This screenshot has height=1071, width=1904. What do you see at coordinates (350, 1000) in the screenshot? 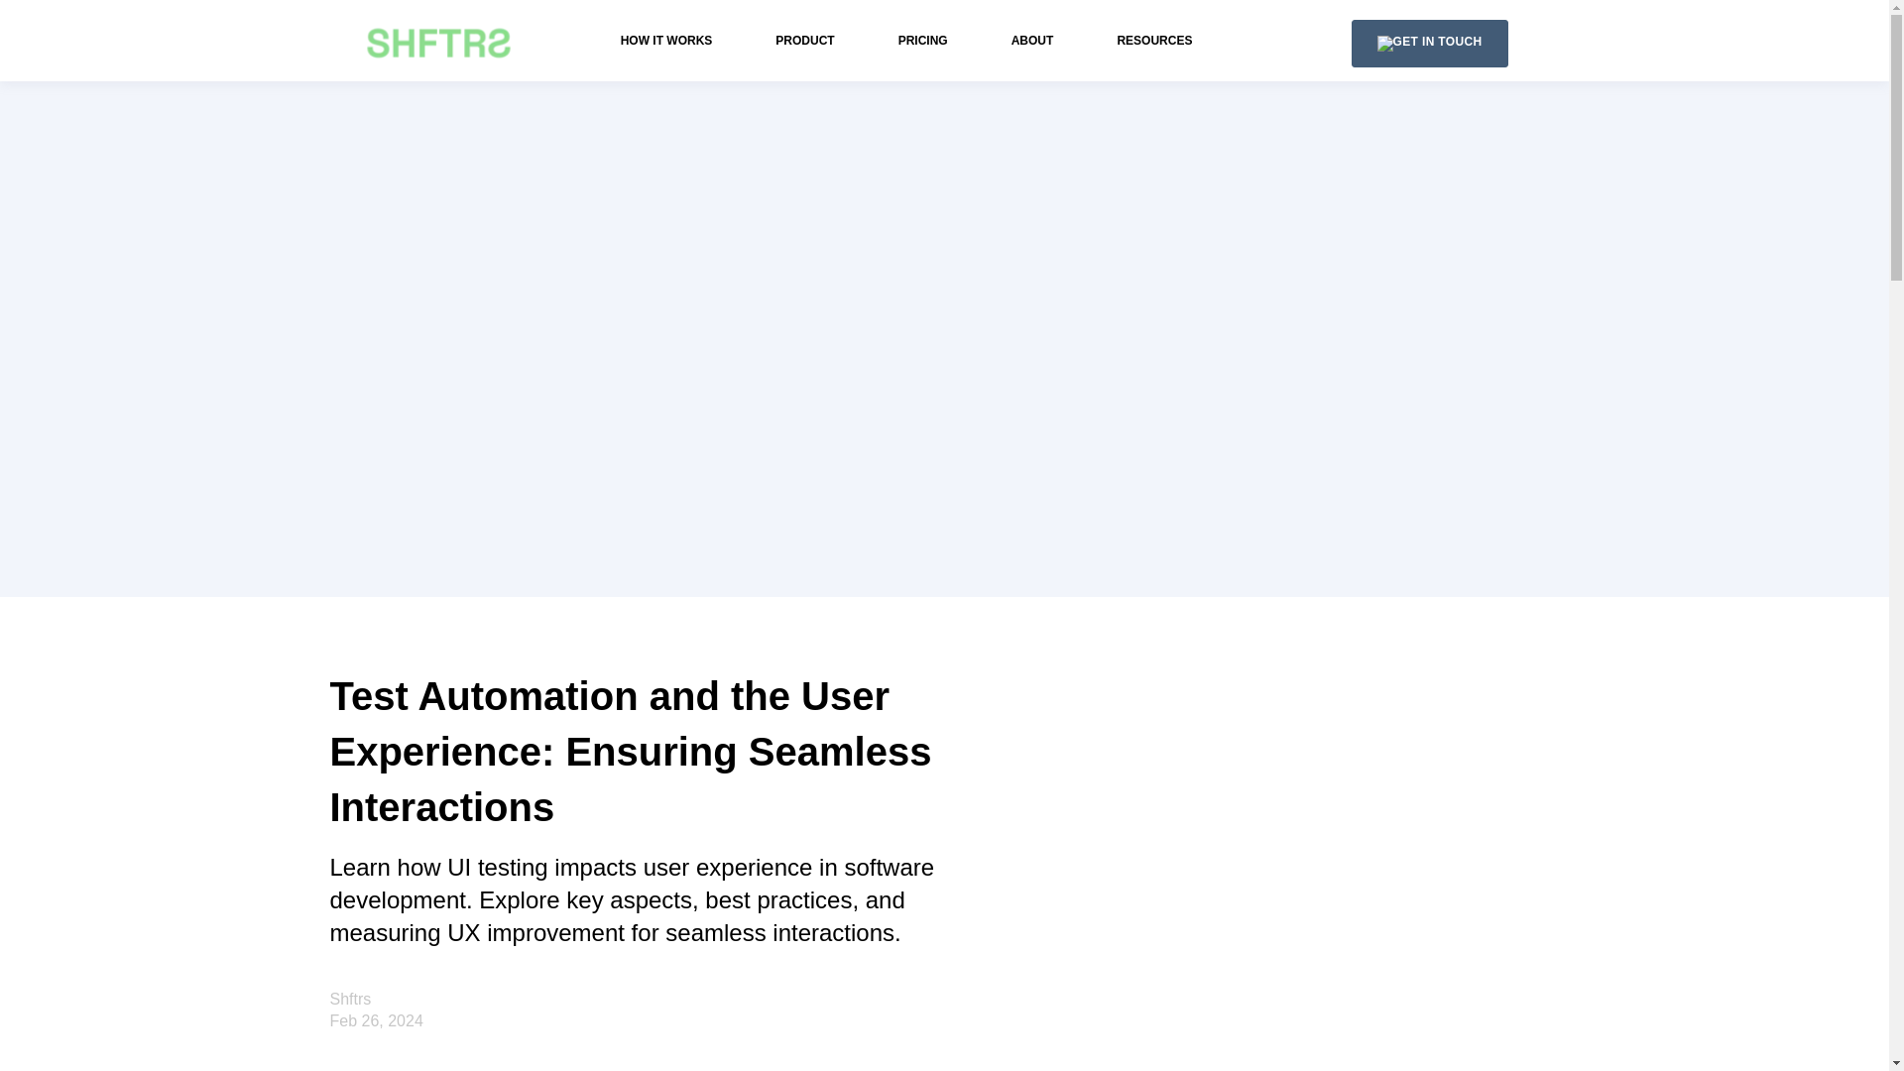
I see `Shftrs` at bounding box center [350, 1000].